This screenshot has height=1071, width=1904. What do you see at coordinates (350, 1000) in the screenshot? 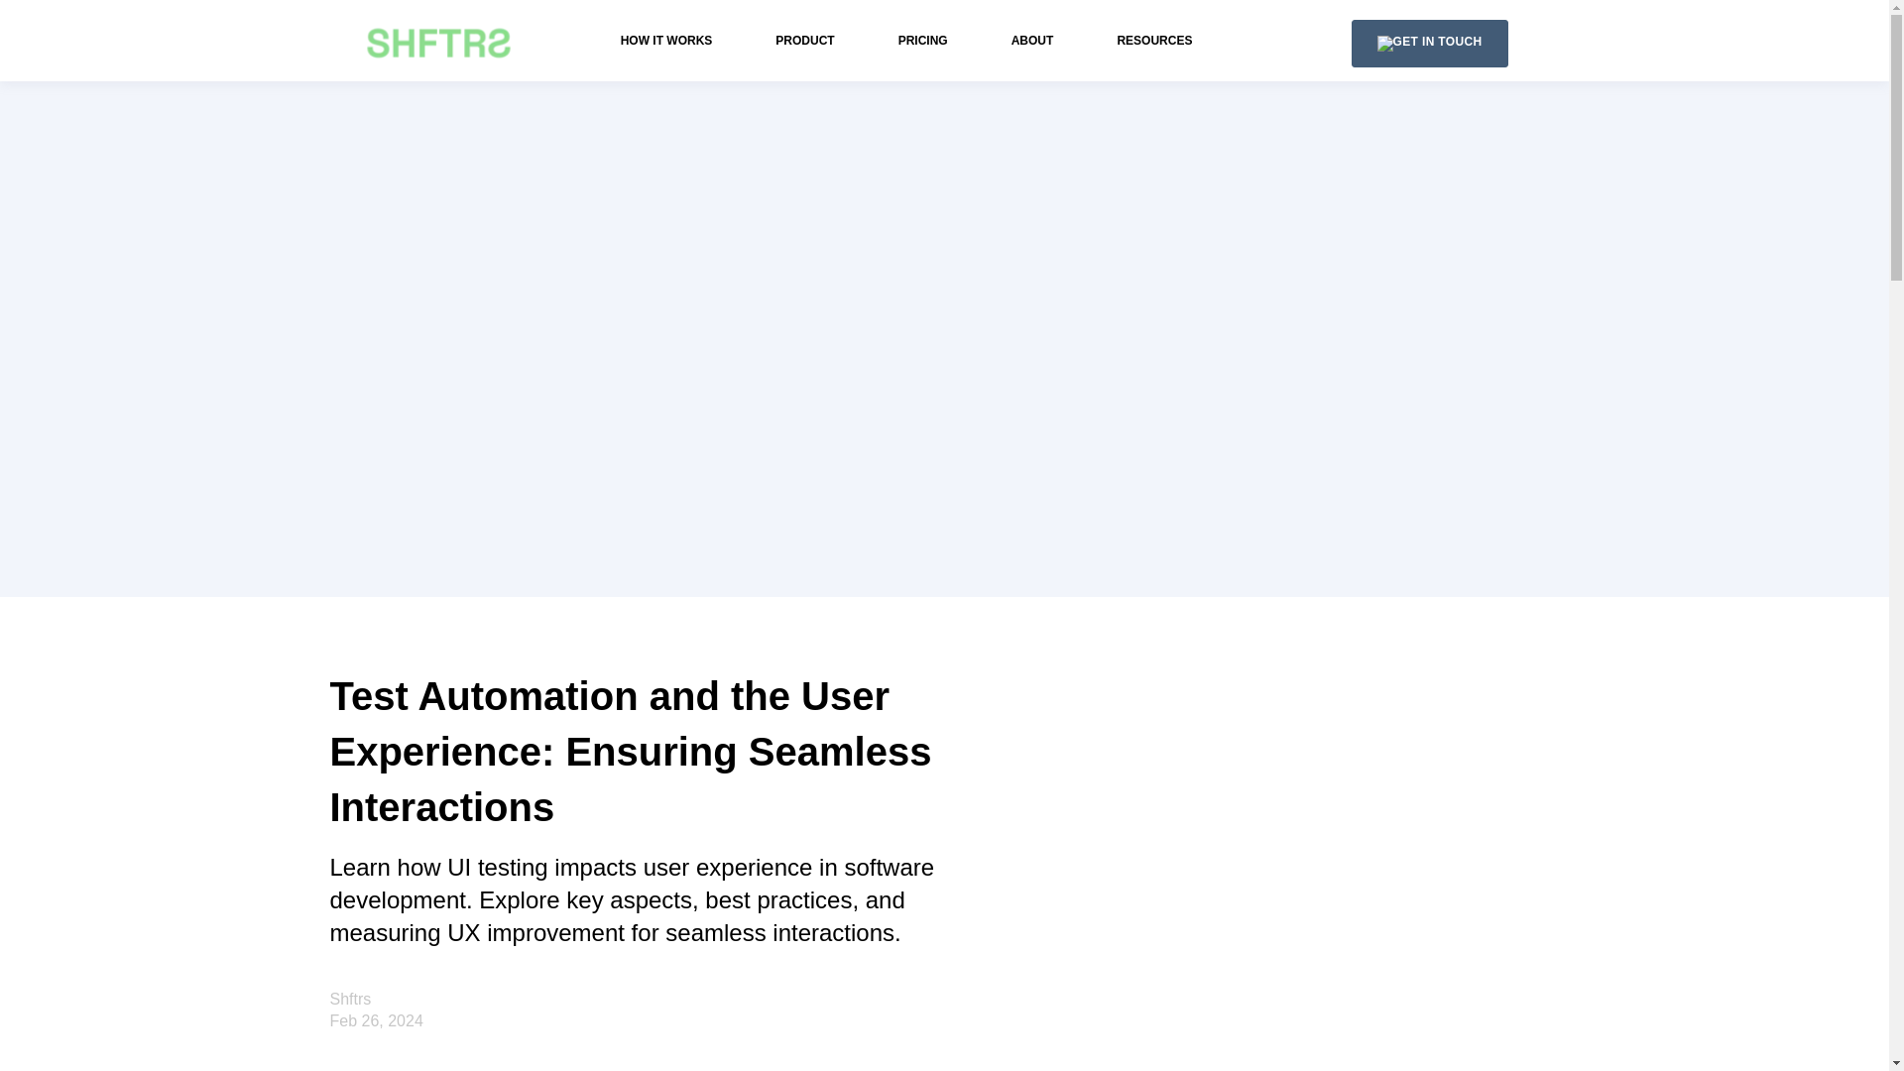
I see `Shftrs` at bounding box center [350, 1000].